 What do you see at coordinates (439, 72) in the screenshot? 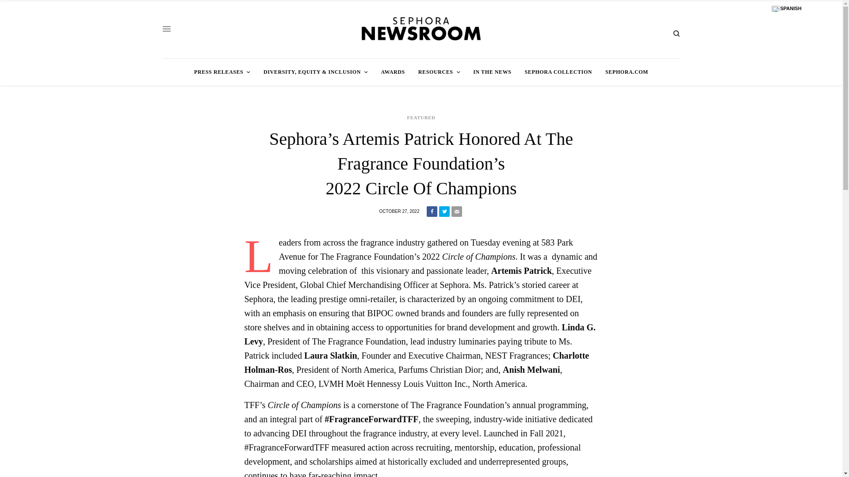
I see `RESOURCES` at bounding box center [439, 72].